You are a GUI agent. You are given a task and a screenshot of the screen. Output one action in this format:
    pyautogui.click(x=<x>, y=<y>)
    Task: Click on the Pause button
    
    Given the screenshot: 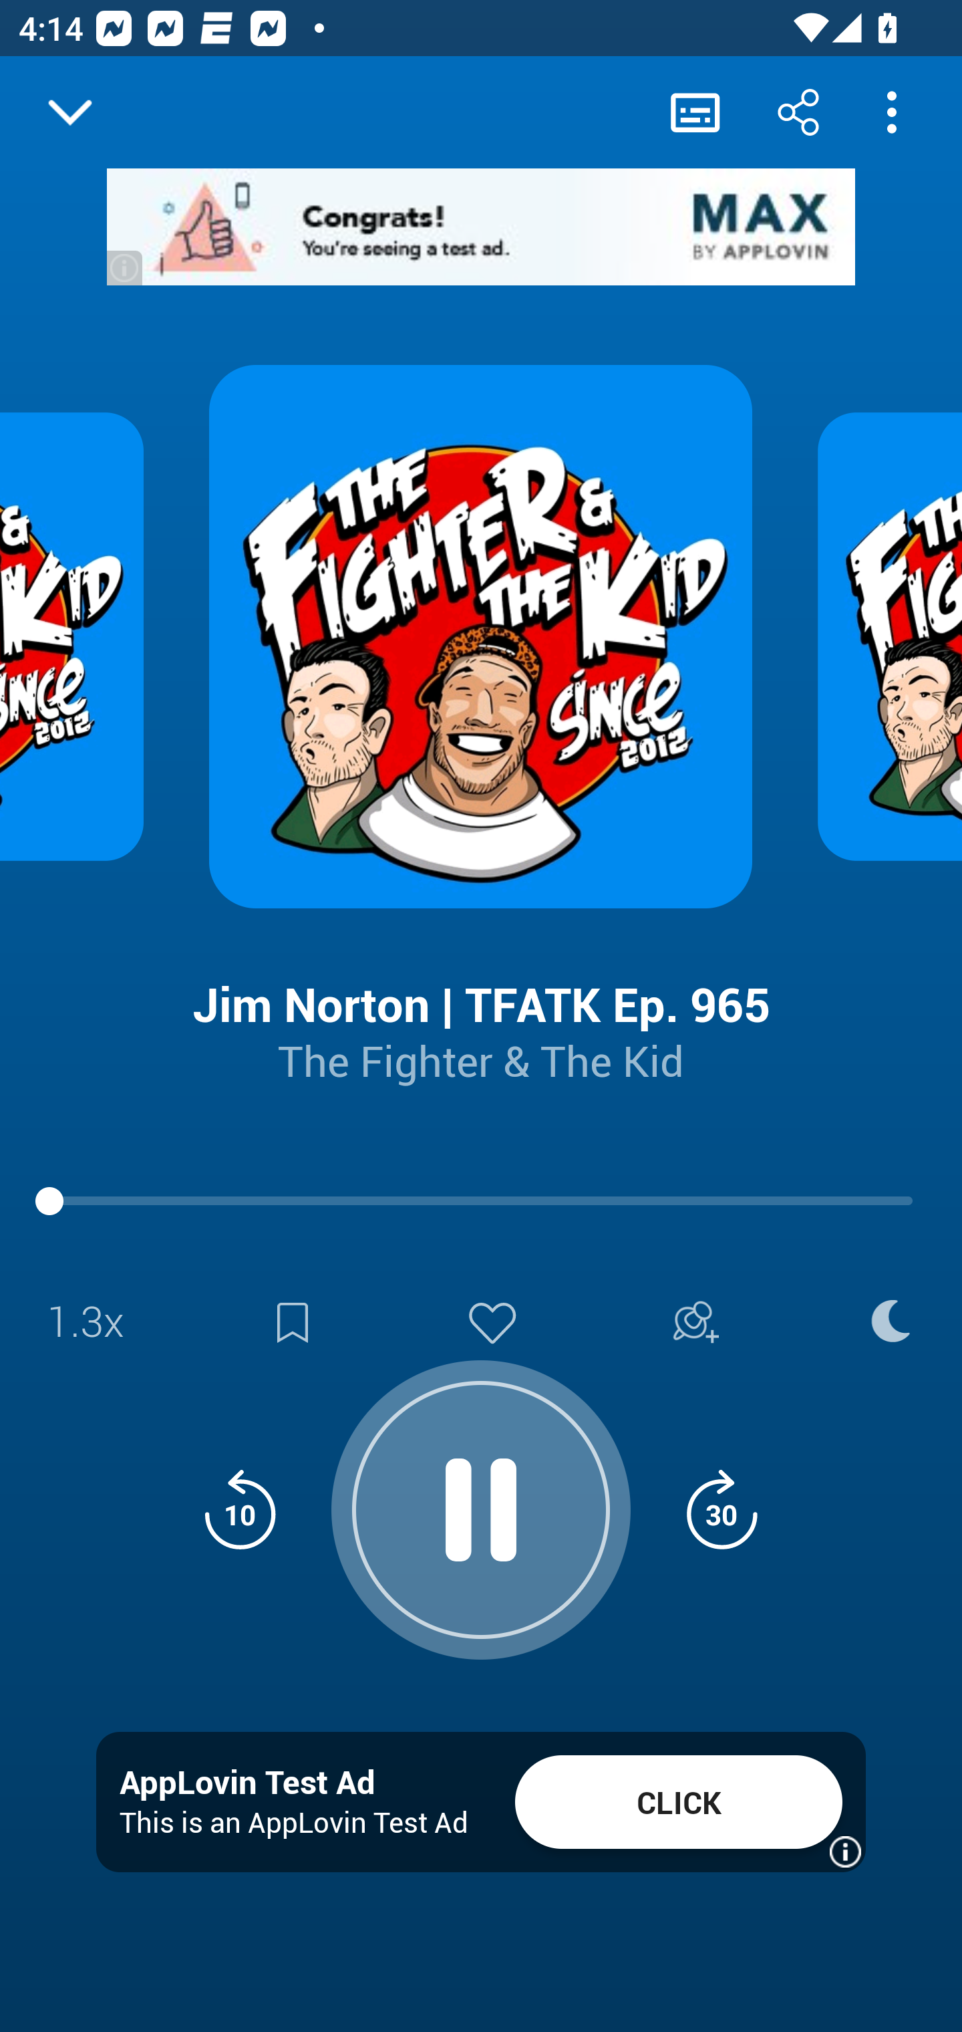 What is the action you would take?
    pyautogui.click(x=481, y=1495)
    